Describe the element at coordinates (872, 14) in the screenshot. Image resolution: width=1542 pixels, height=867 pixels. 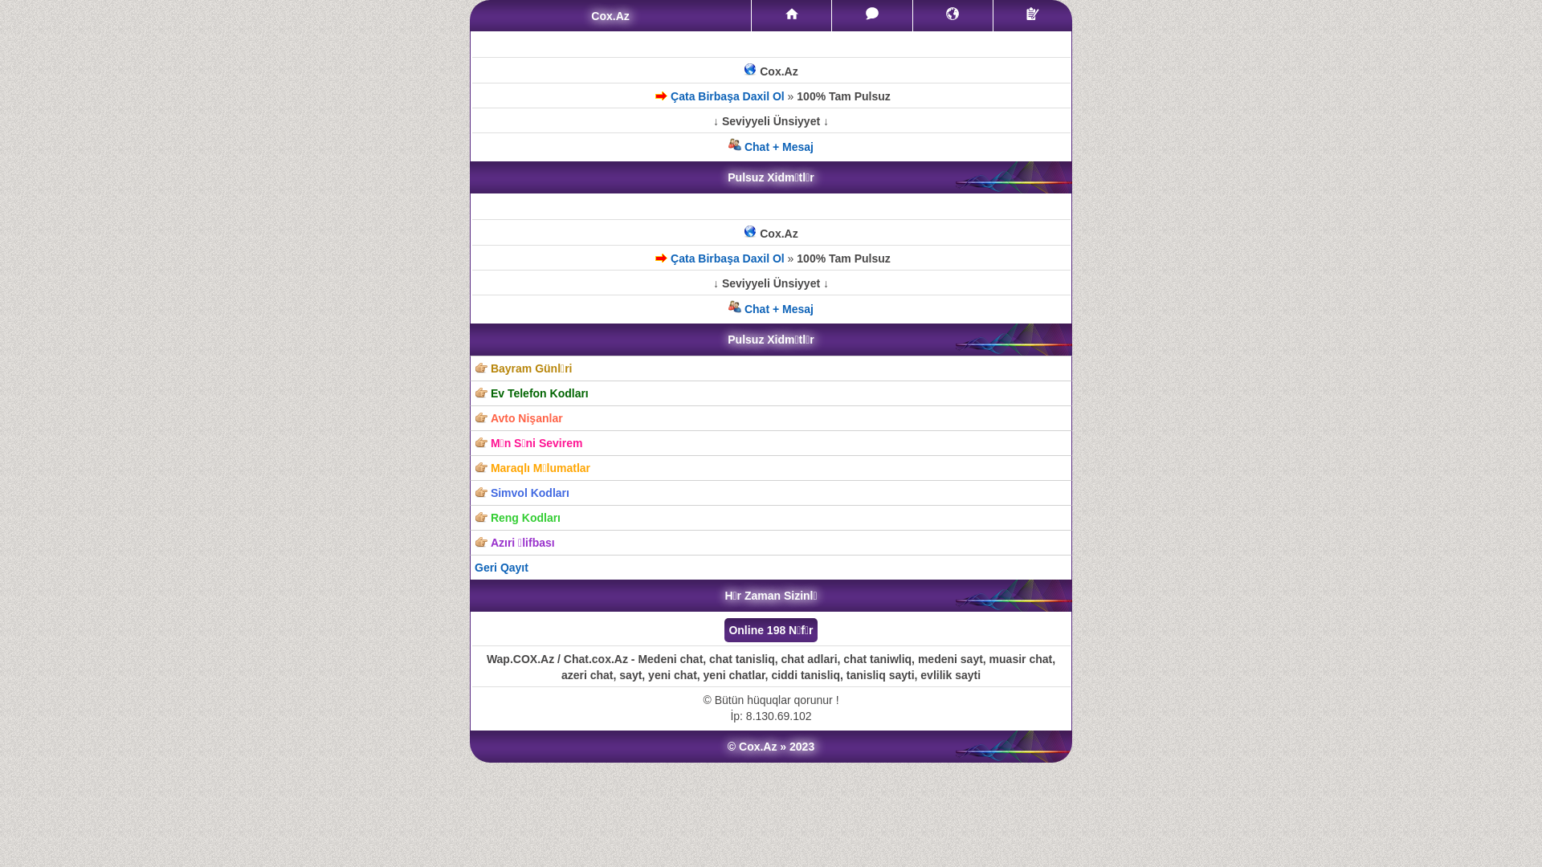
I see `Mesajlar` at that location.